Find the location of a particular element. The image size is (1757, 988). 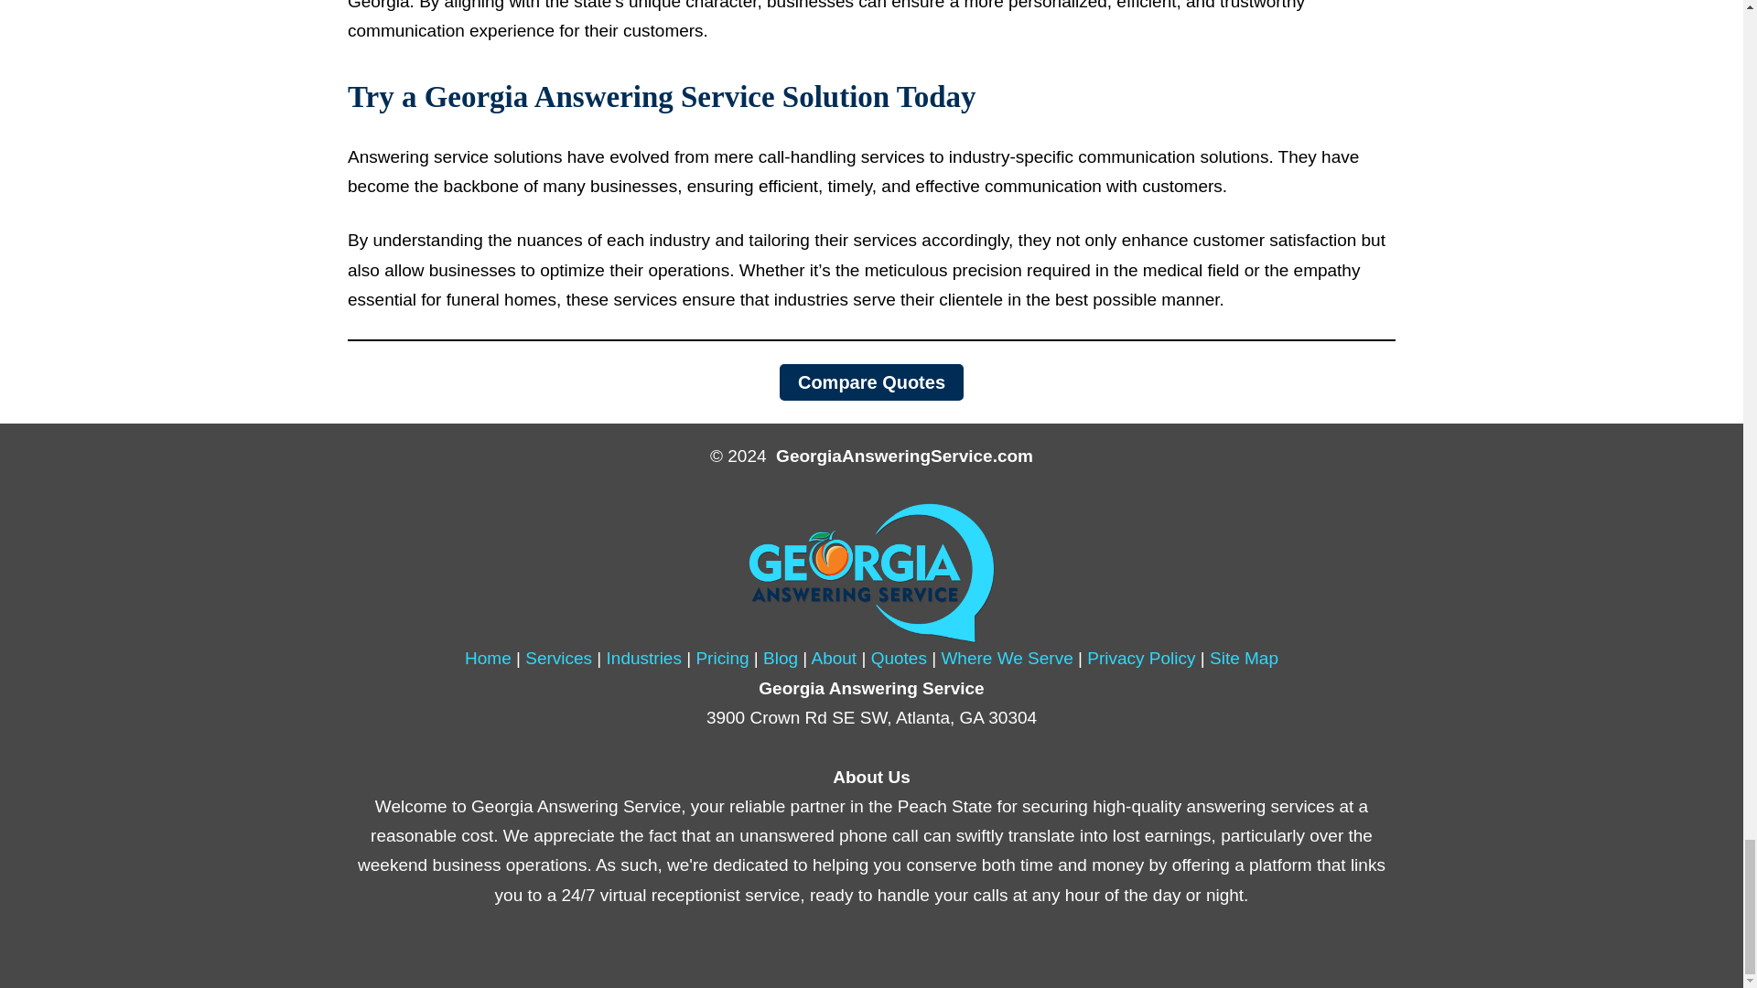

Quotes is located at coordinates (899, 658).